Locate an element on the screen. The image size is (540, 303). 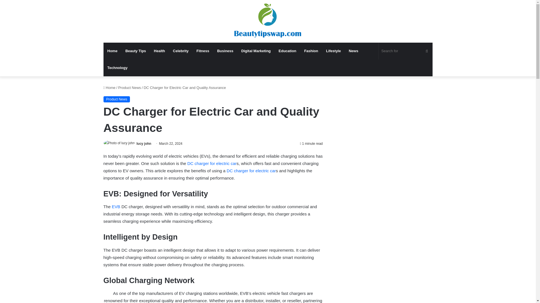
Technology is located at coordinates (118, 68).